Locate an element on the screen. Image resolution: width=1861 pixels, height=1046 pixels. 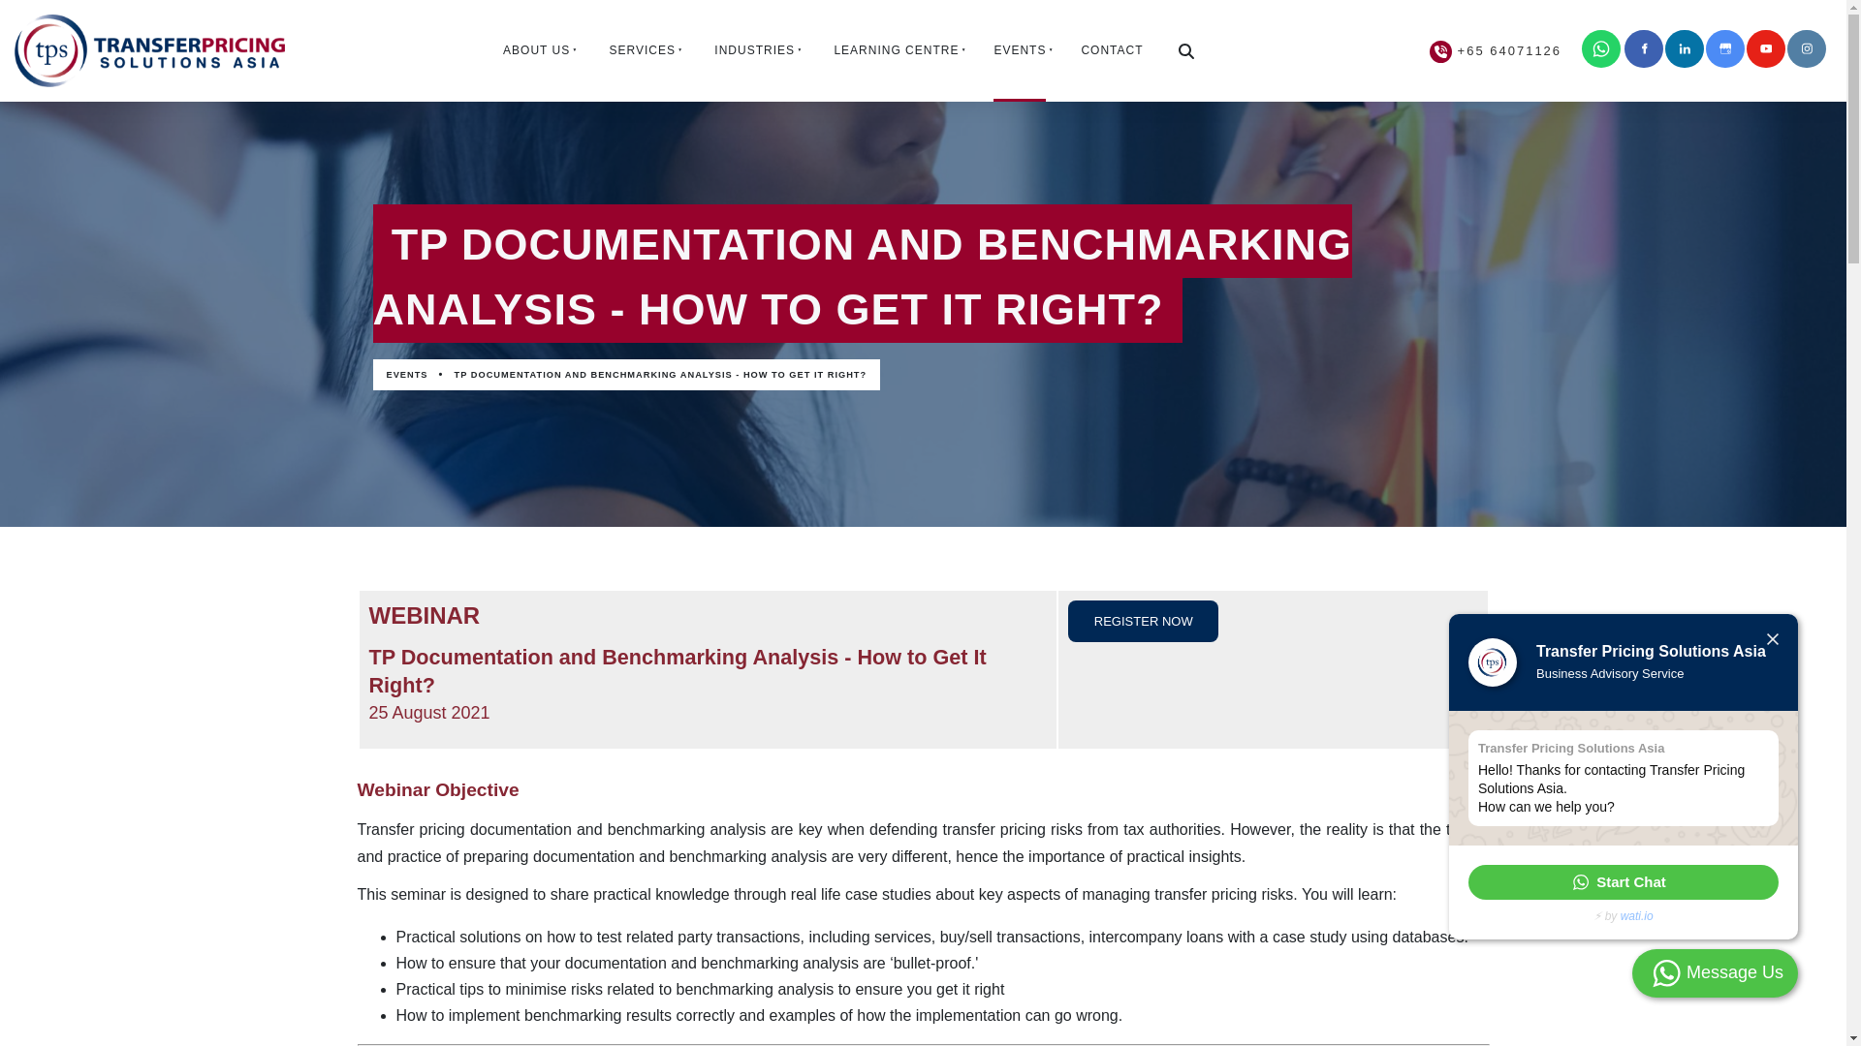
INDUSTRIES is located at coordinates (752, 50).